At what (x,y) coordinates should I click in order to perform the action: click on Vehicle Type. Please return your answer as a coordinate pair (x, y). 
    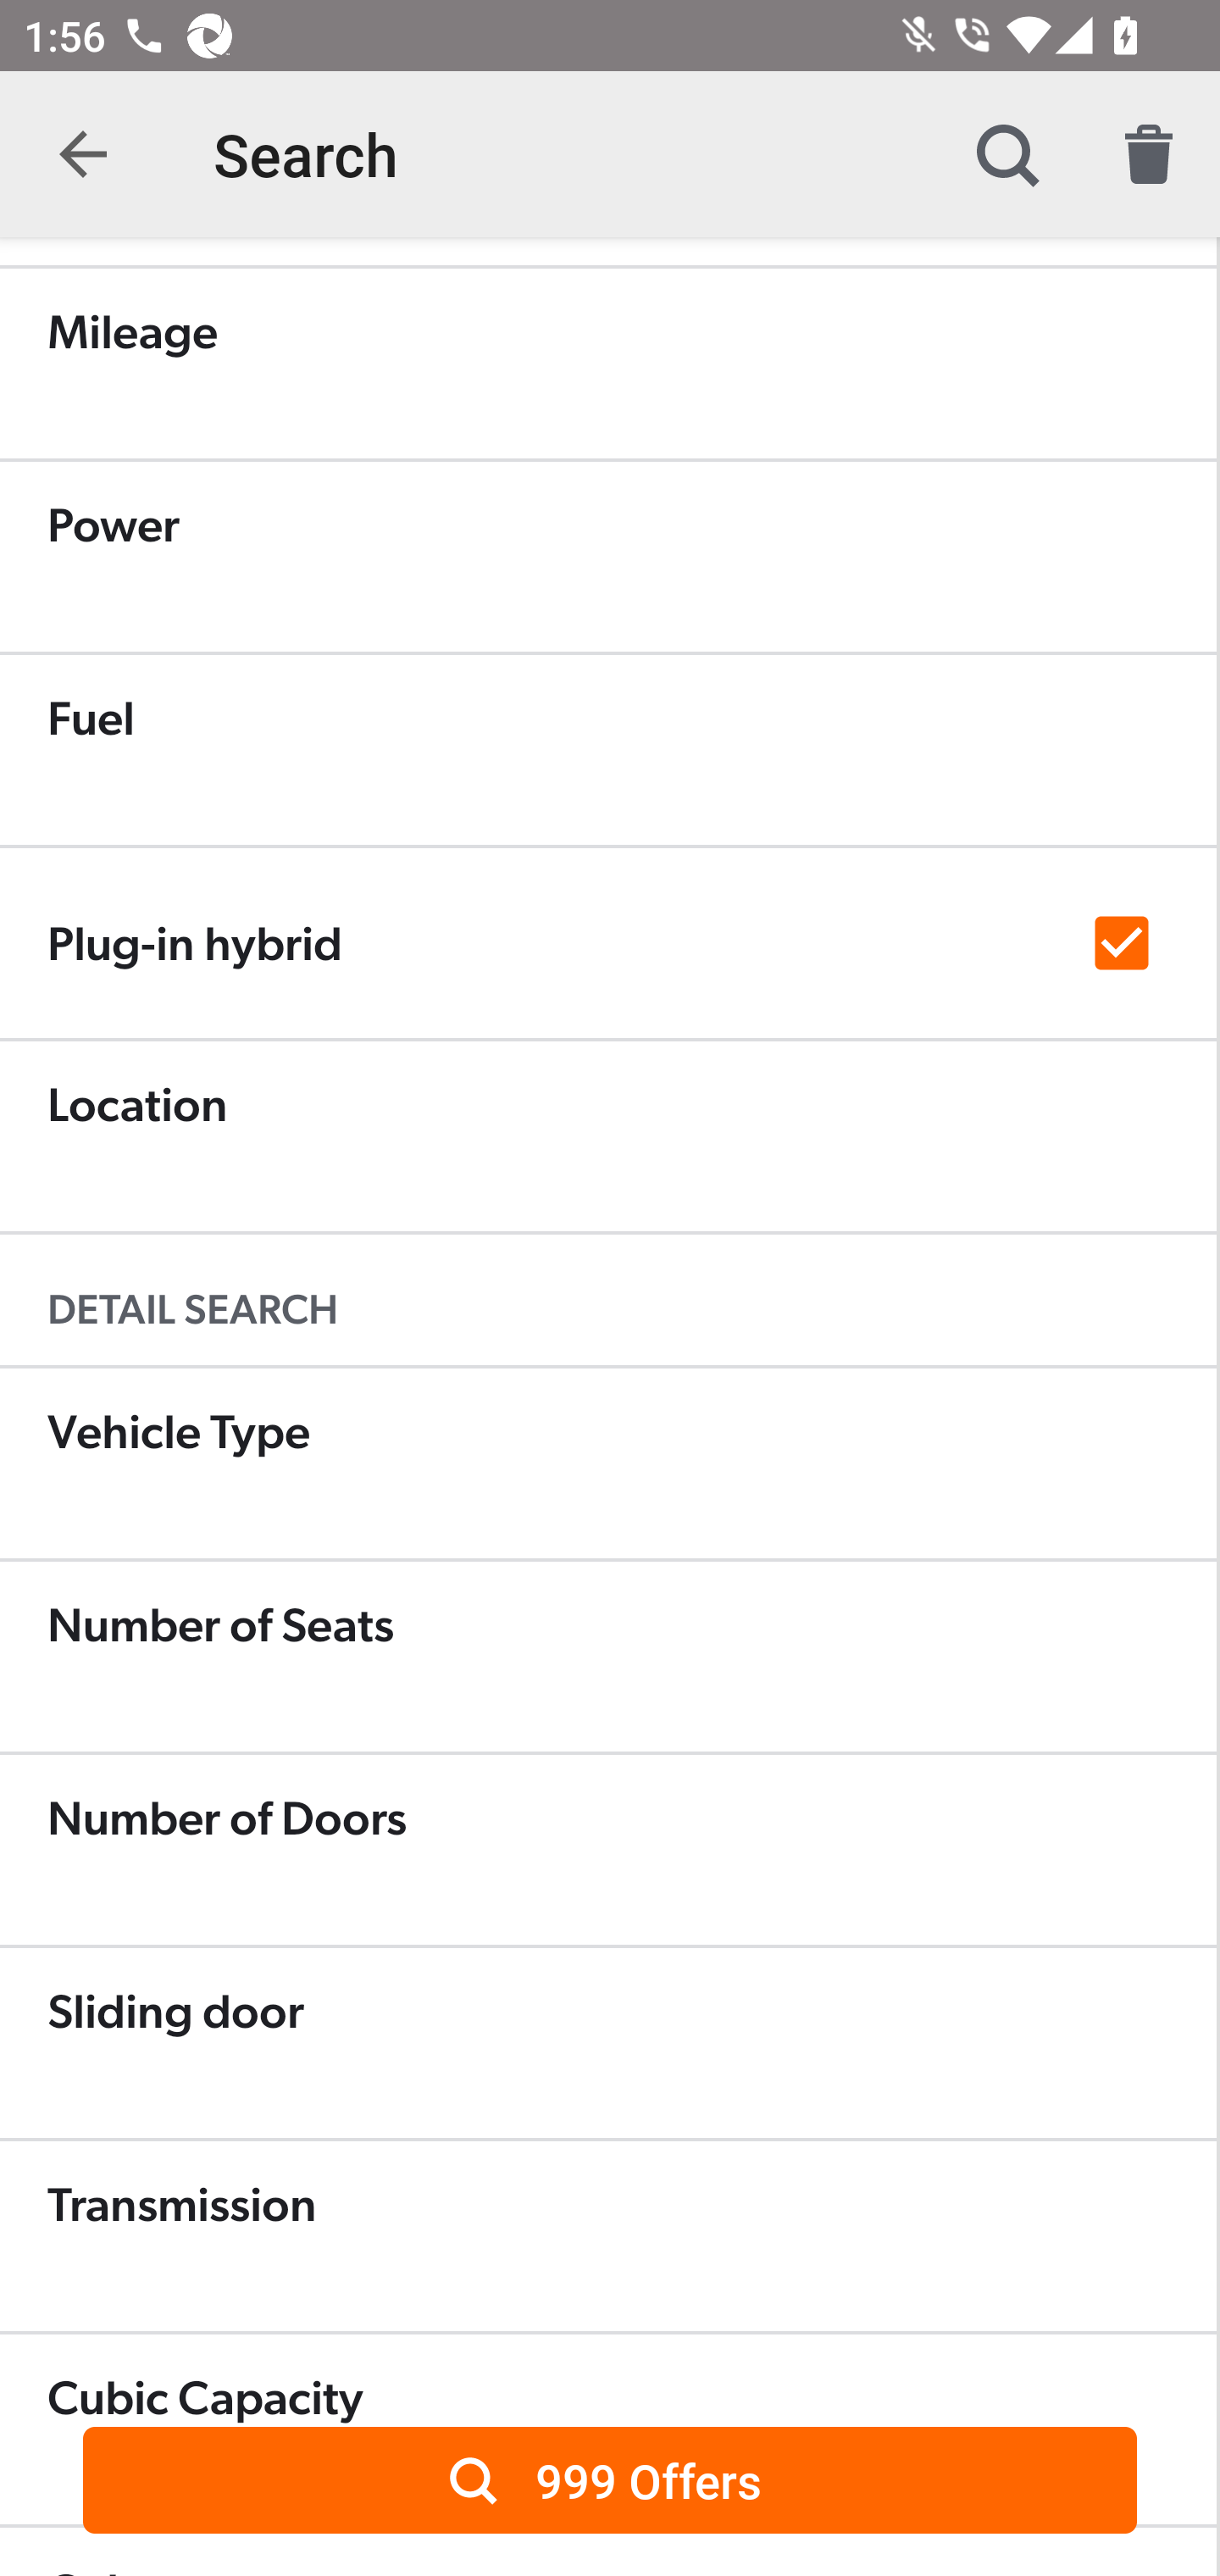
    Looking at the image, I should click on (608, 1463).